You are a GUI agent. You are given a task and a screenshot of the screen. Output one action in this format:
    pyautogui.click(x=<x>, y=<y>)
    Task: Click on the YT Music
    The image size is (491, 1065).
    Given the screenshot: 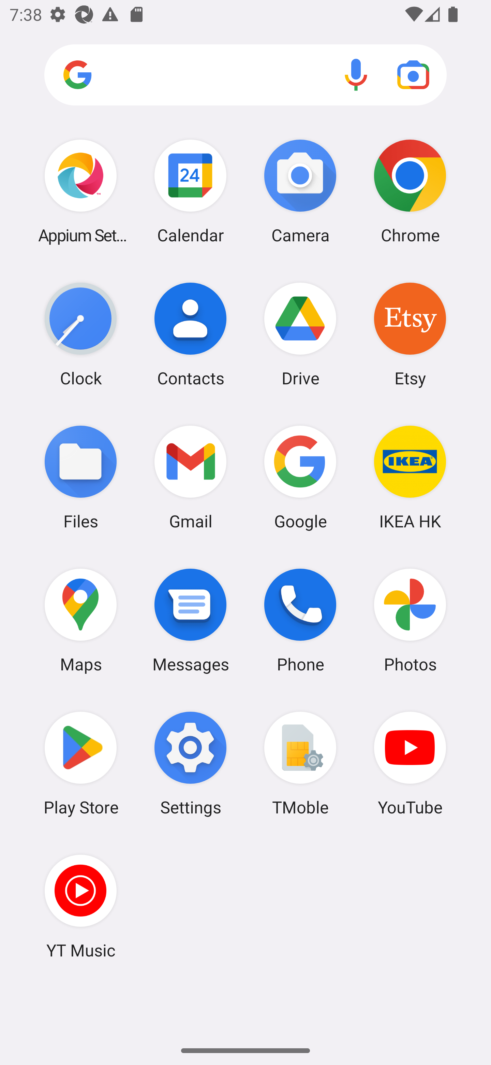 What is the action you would take?
    pyautogui.click(x=80, y=906)
    